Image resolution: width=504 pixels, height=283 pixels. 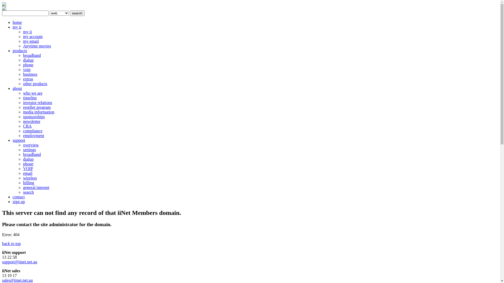 What do you see at coordinates (36, 188) in the screenshot?
I see `general internet` at bounding box center [36, 188].